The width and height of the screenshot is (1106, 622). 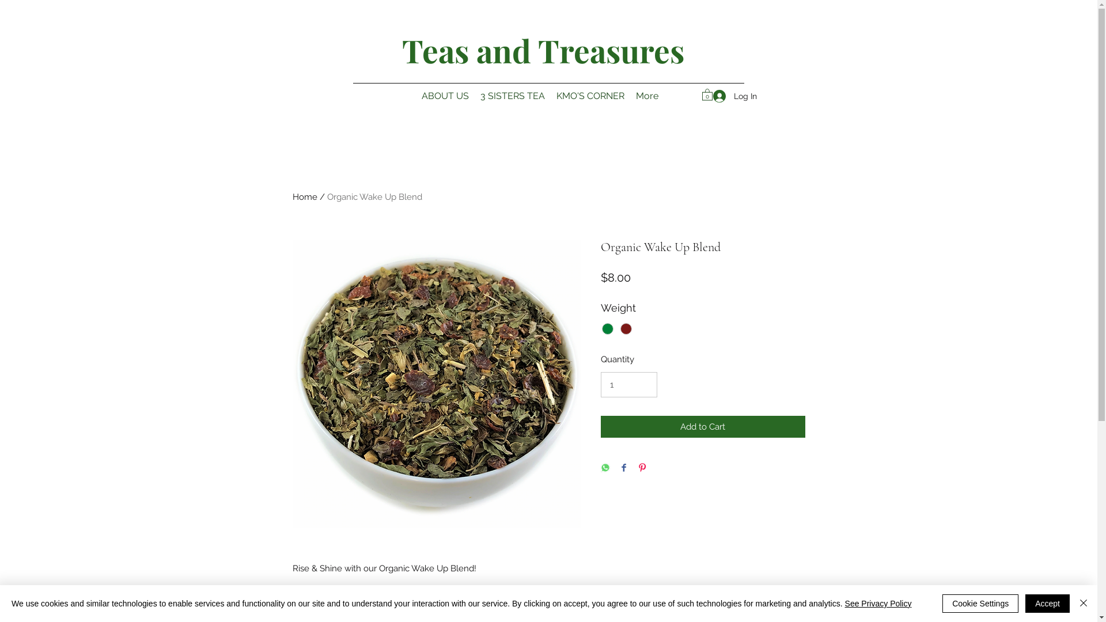 I want to click on 0, so click(x=707, y=94).